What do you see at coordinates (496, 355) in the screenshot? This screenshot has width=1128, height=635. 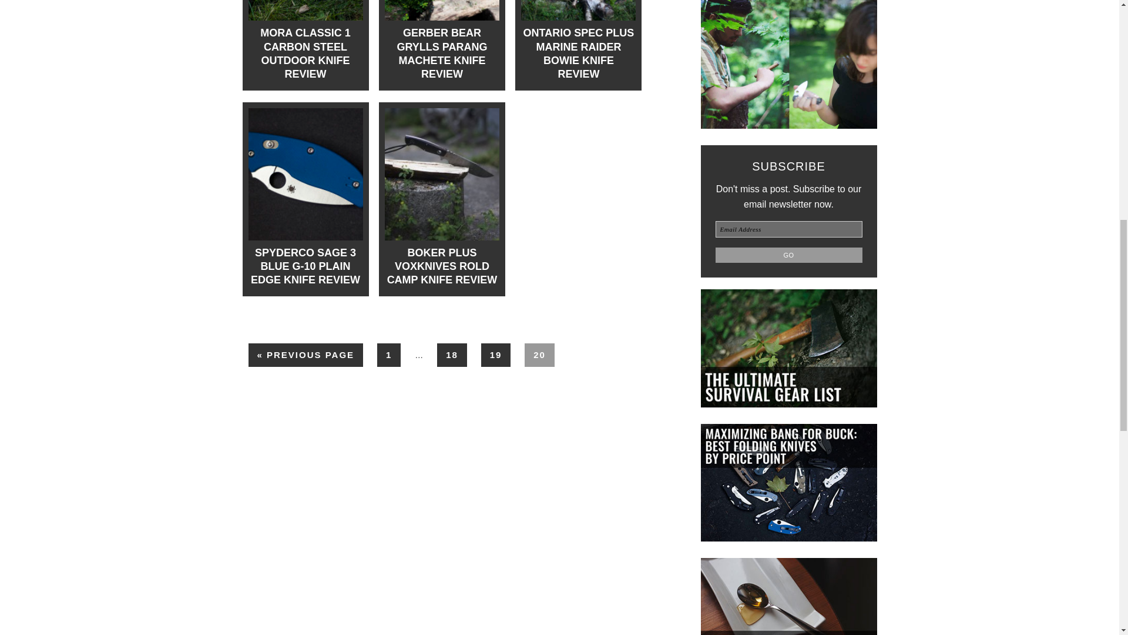 I see `19` at bounding box center [496, 355].